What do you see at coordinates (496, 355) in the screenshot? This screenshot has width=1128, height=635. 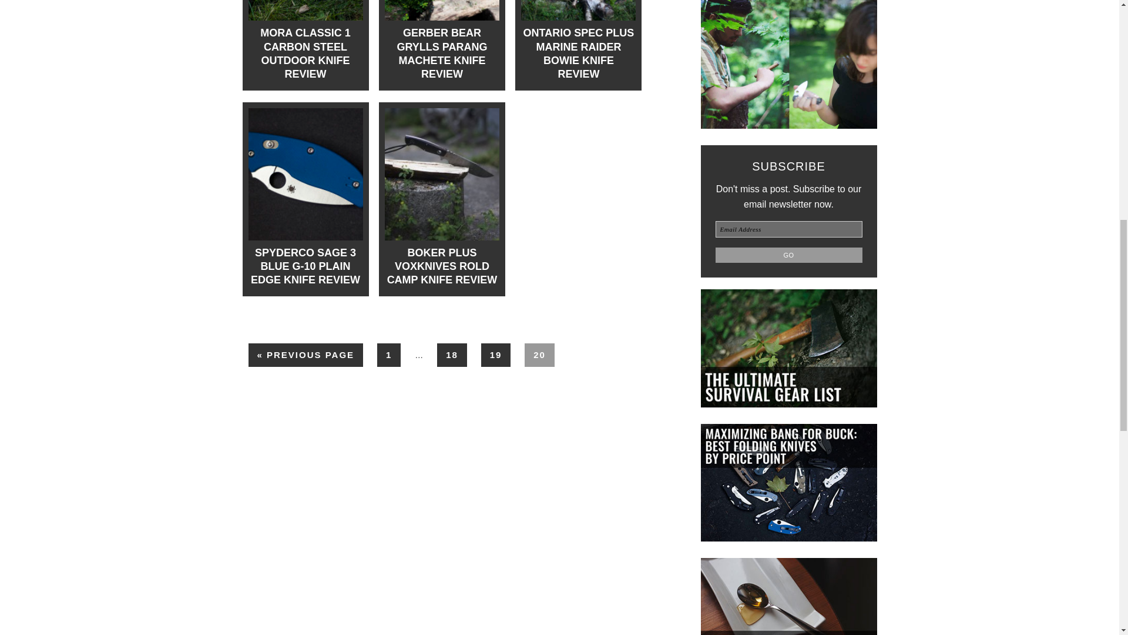 I see `19` at bounding box center [496, 355].